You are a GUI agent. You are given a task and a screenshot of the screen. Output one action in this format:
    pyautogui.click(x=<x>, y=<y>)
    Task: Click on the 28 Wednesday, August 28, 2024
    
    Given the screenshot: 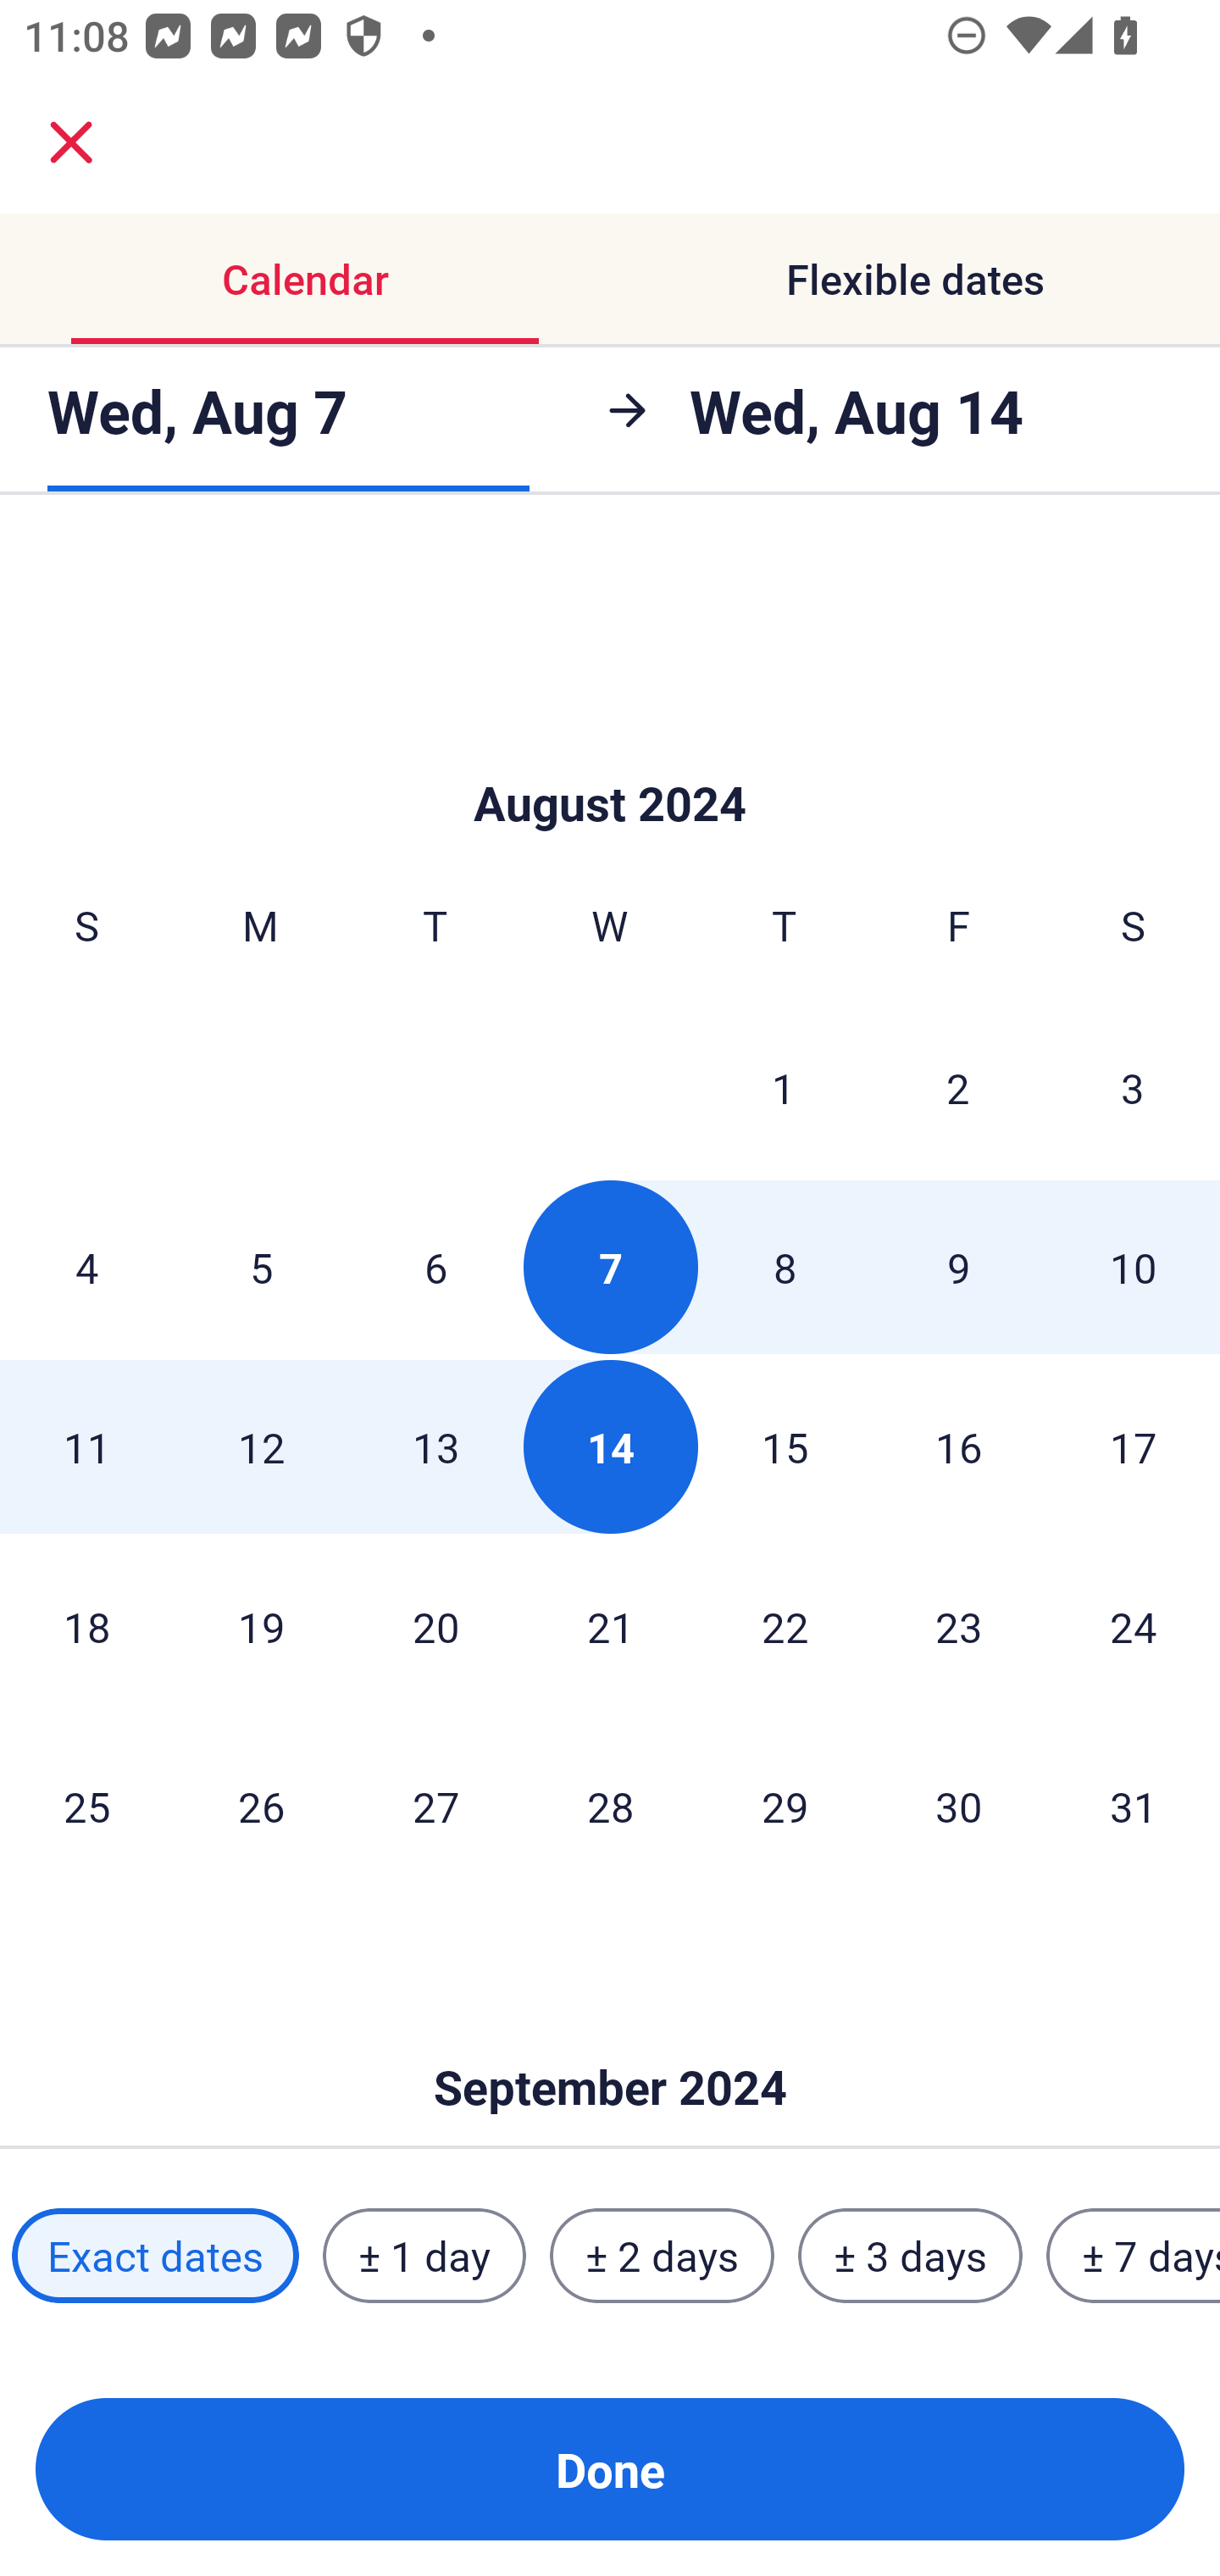 What is the action you would take?
    pyautogui.click(x=610, y=1805)
    